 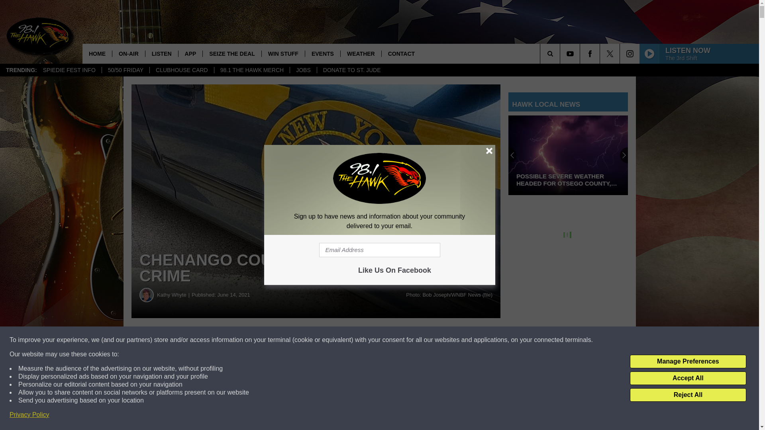 What do you see at coordinates (69, 70) in the screenshot?
I see `SPIEDIE FEST INFO` at bounding box center [69, 70].